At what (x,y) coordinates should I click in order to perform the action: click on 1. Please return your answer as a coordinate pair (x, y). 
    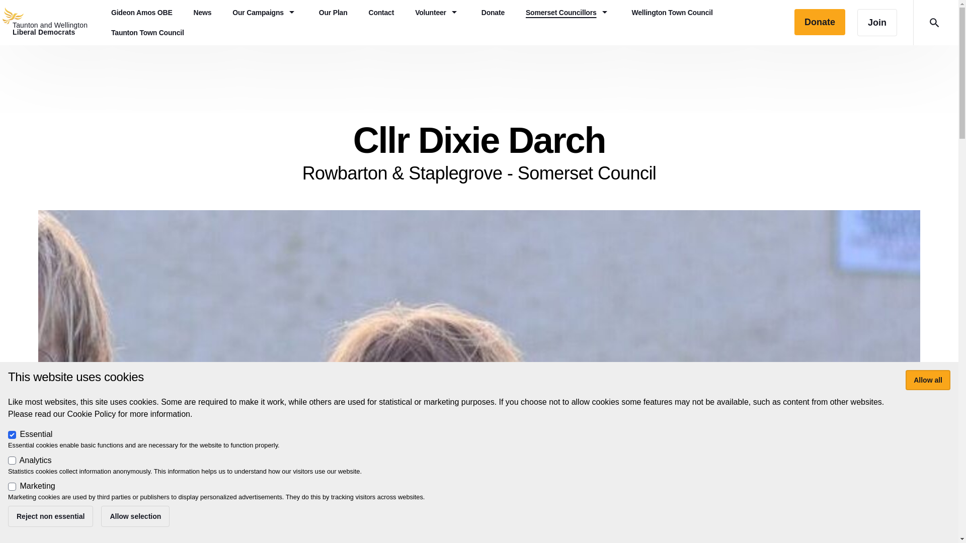
    Looking at the image, I should click on (12, 487).